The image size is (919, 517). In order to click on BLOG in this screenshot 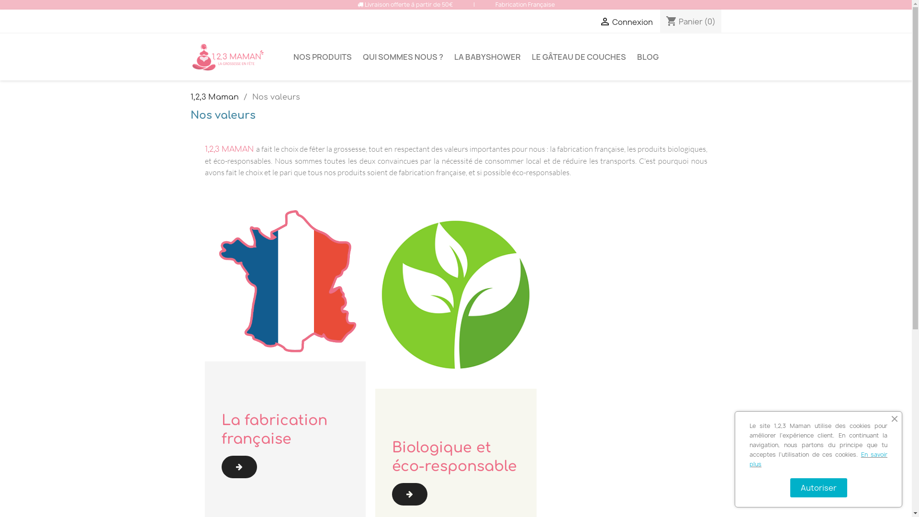, I will do `click(647, 57)`.